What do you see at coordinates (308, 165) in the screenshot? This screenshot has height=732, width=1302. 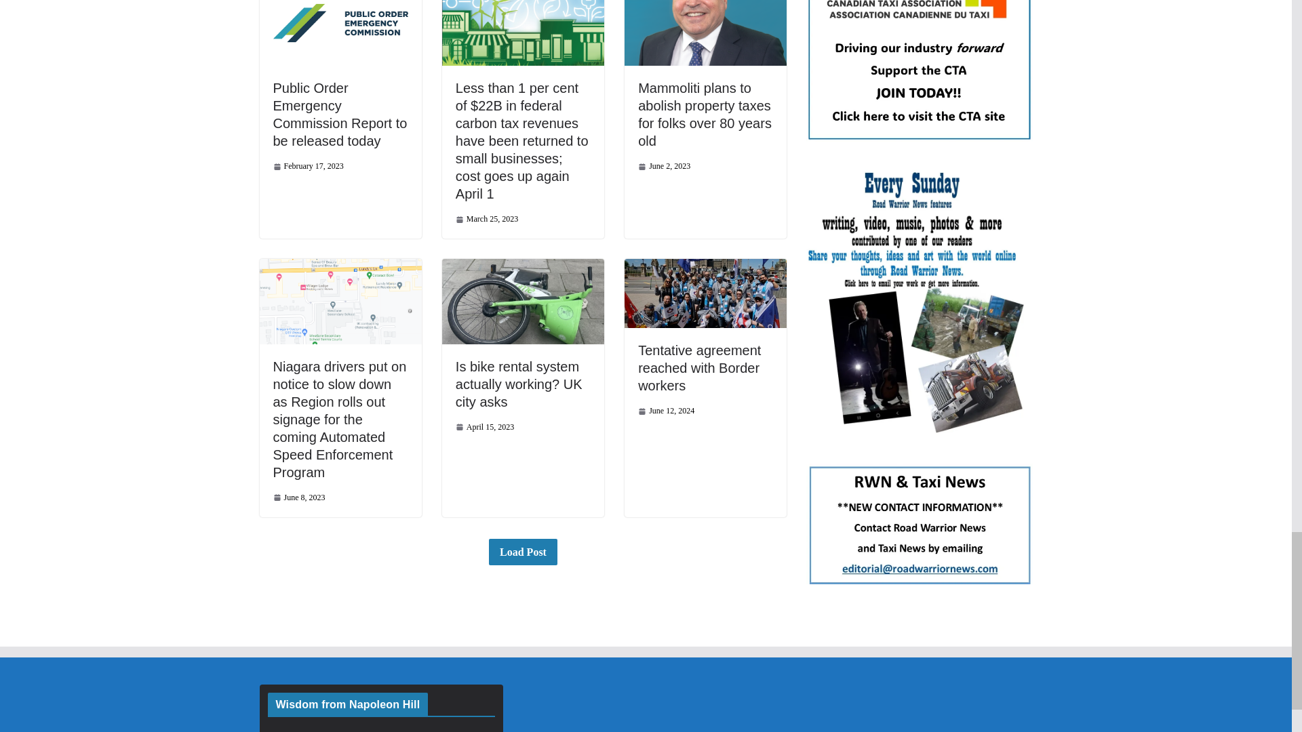 I see `February 17, 2023` at bounding box center [308, 165].